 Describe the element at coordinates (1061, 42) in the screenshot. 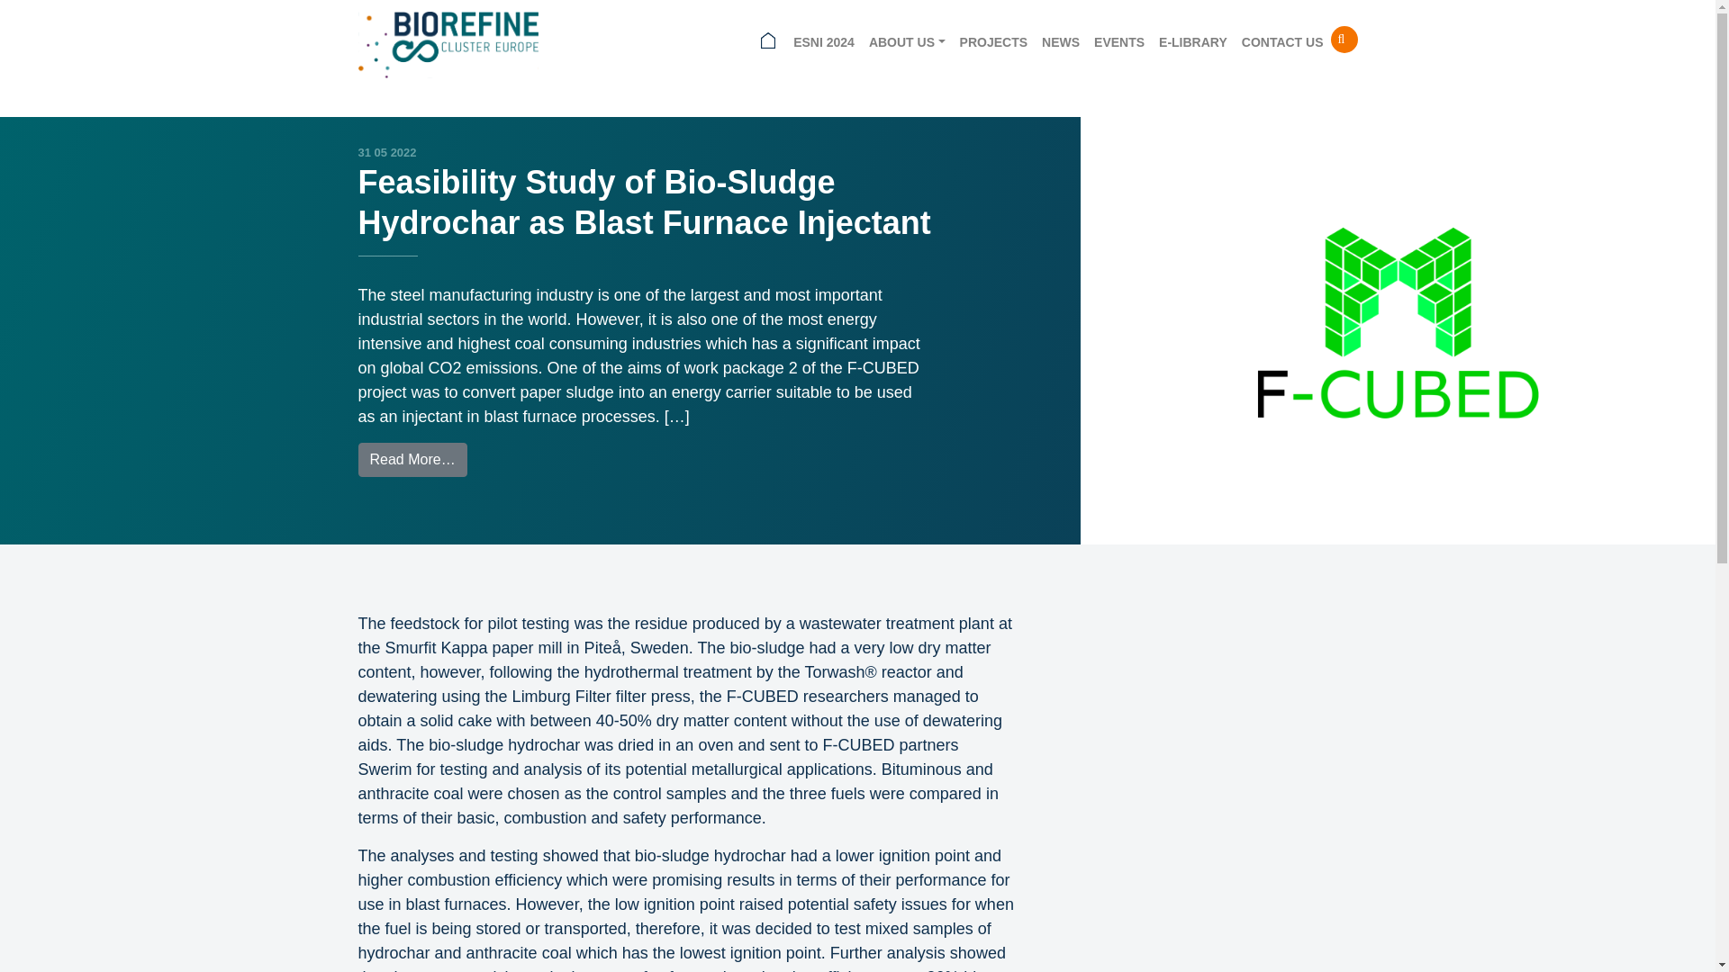

I see `News` at that location.